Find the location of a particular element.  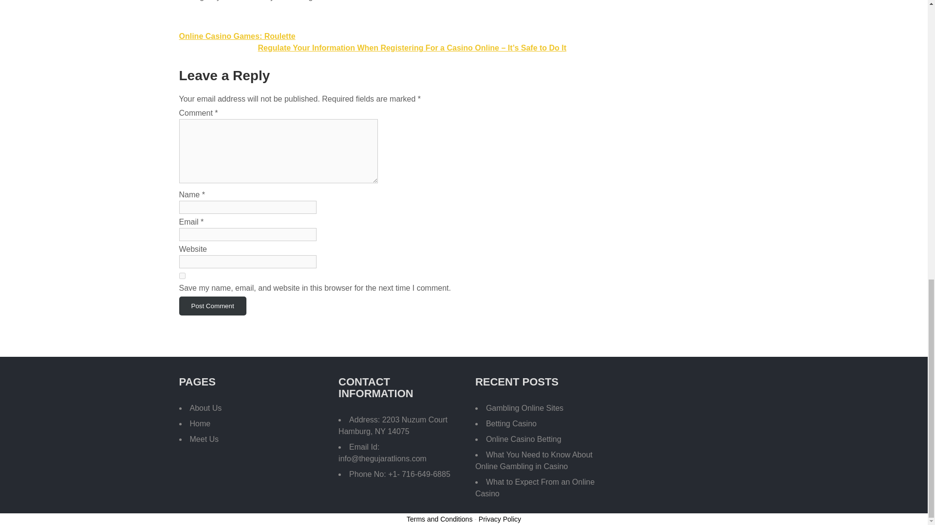

Home is located at coordinates (200, 423).